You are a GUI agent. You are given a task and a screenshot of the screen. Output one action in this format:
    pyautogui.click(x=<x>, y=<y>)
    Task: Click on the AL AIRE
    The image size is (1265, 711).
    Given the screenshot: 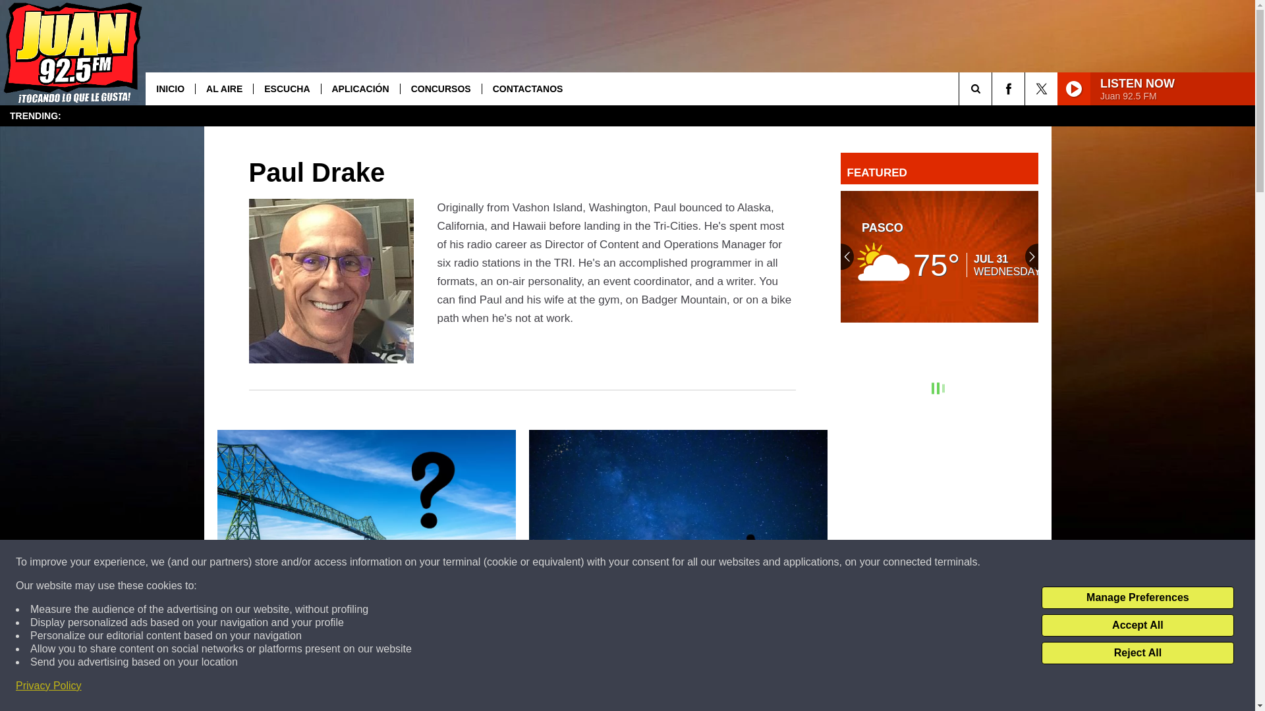 What is the action you would take?
    pyautogui.click(x=224, y=88)
    